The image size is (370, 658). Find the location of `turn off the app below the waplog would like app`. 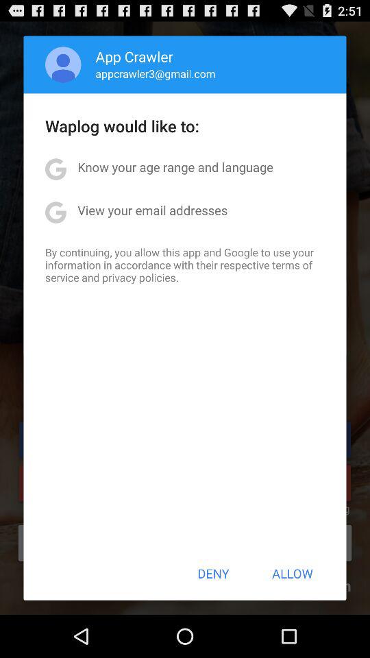

turn off the app below the waplog would like app is located at coordinates (175, 167).